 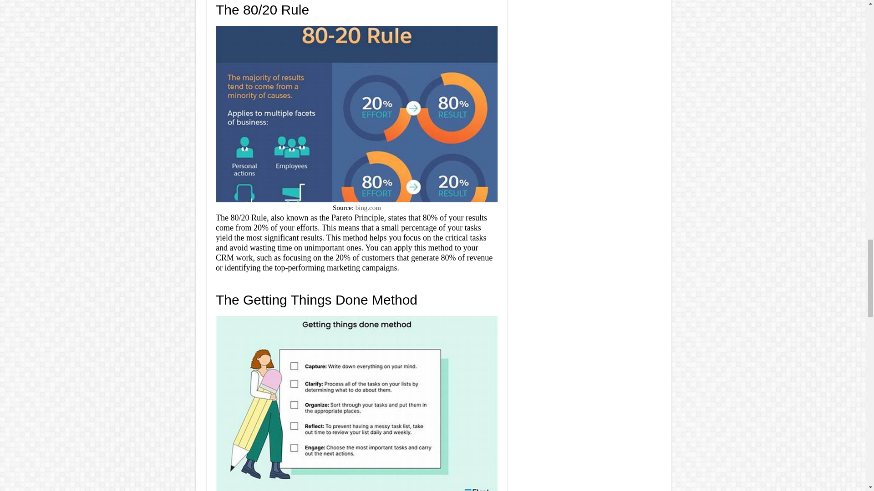 What do you see at coordinates (368, 208) in the screenshot?
I see `bing.com` at bounding box center [368, 208].